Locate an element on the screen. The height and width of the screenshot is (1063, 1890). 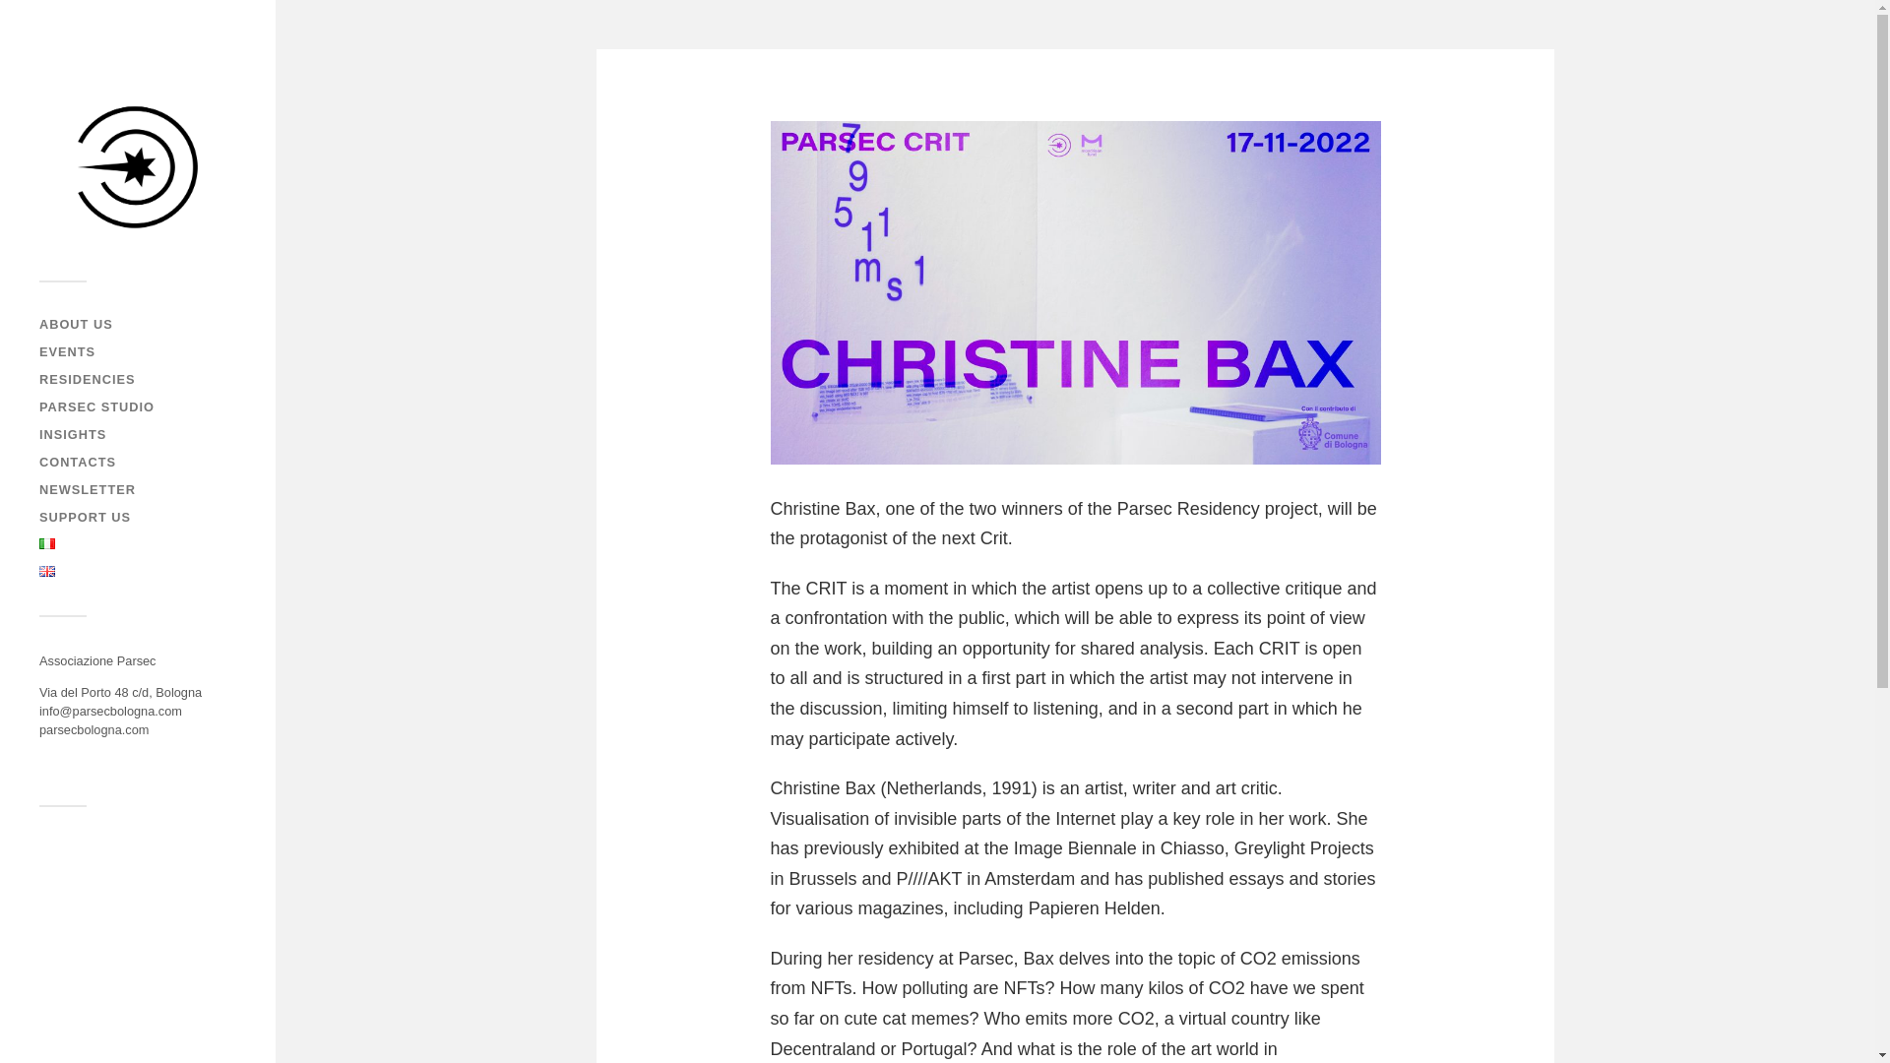
ABOUT US is located at coordinates (77, 323).